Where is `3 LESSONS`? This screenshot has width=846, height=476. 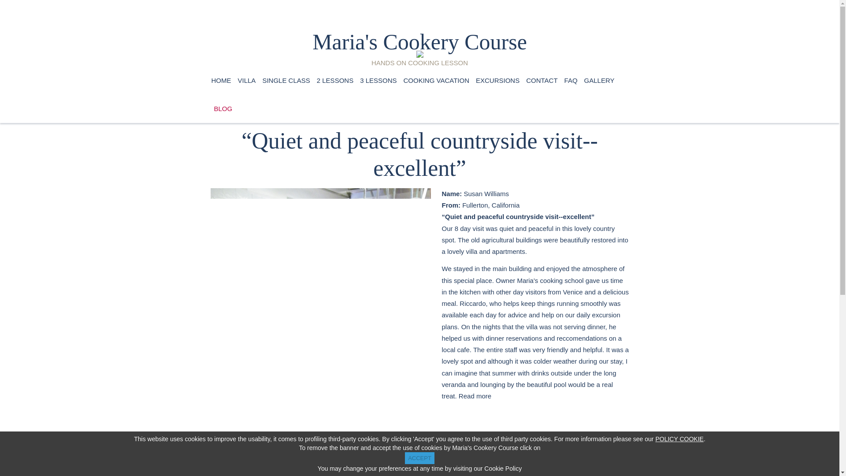 3 LESSONS is located at coordinates (378, 80).